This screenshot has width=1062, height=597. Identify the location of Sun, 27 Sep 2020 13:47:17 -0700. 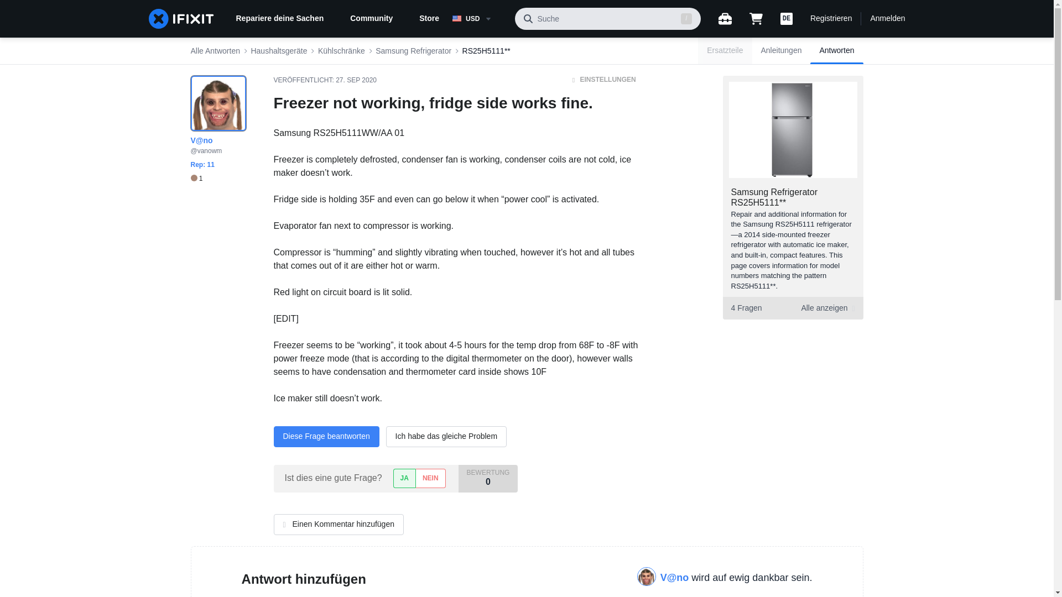
(356, 80).